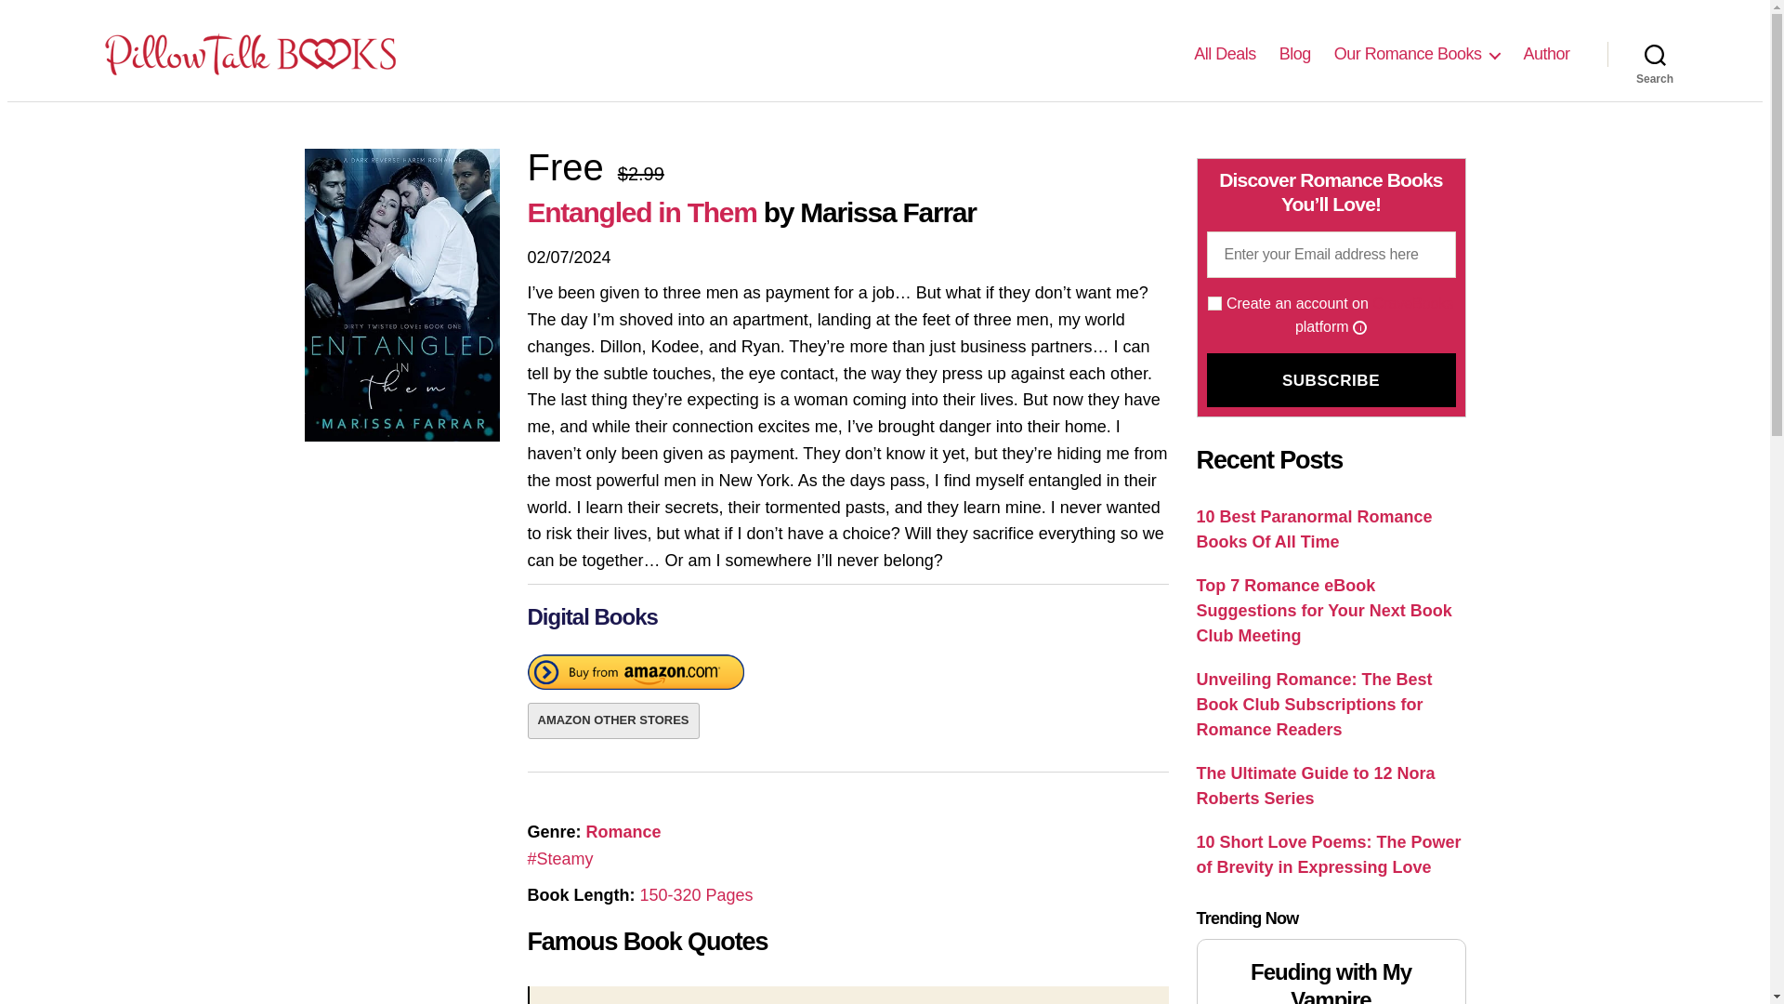 Image resolution: width=1784 pixels, height=1004 pixels. What do you see at coordinates (1331, 380) in the screenshot?
I see `Subscribe` at bounding box center [1331, 380].